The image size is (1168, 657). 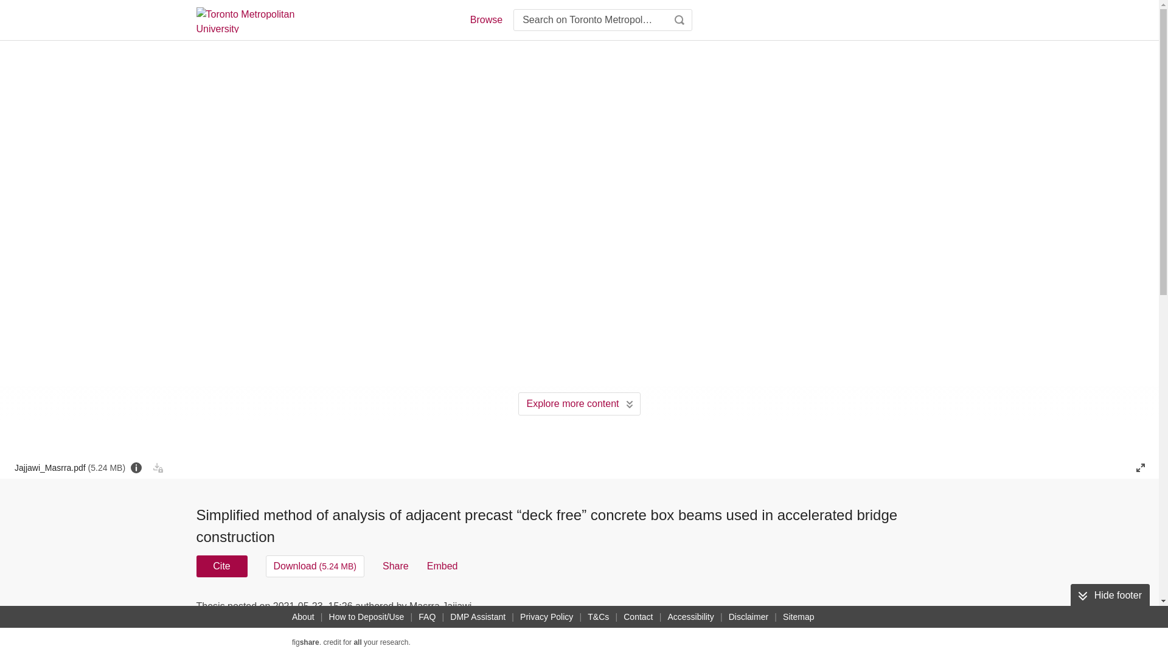 I want to click on Hide footer, so click(x=1110, y=595).